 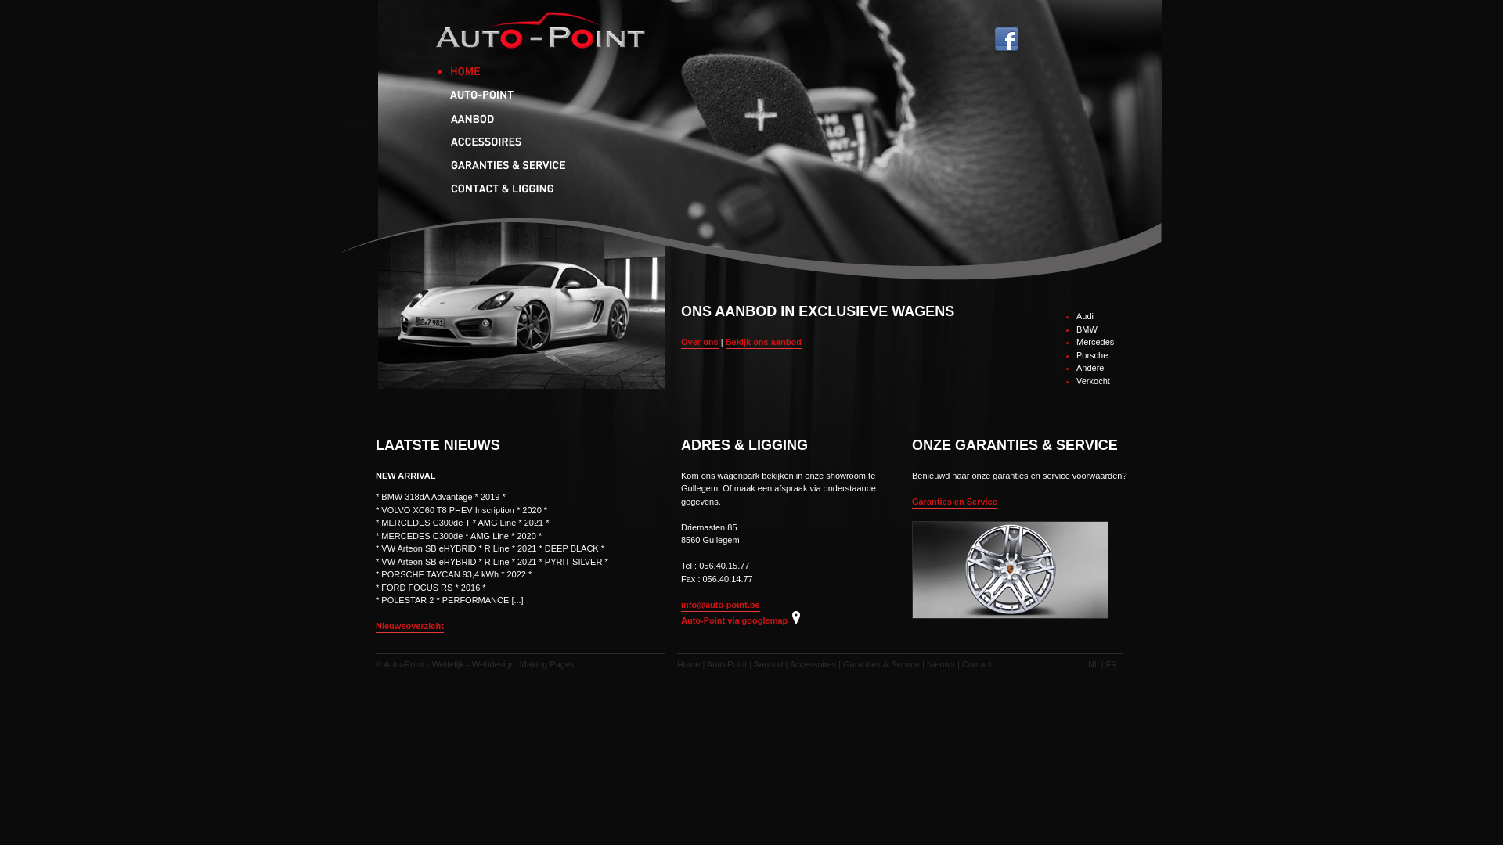 What do you see at coordinates (1093, 380) in the screenshot?
I see `Verkocht` at bounding box center [1093, 380].